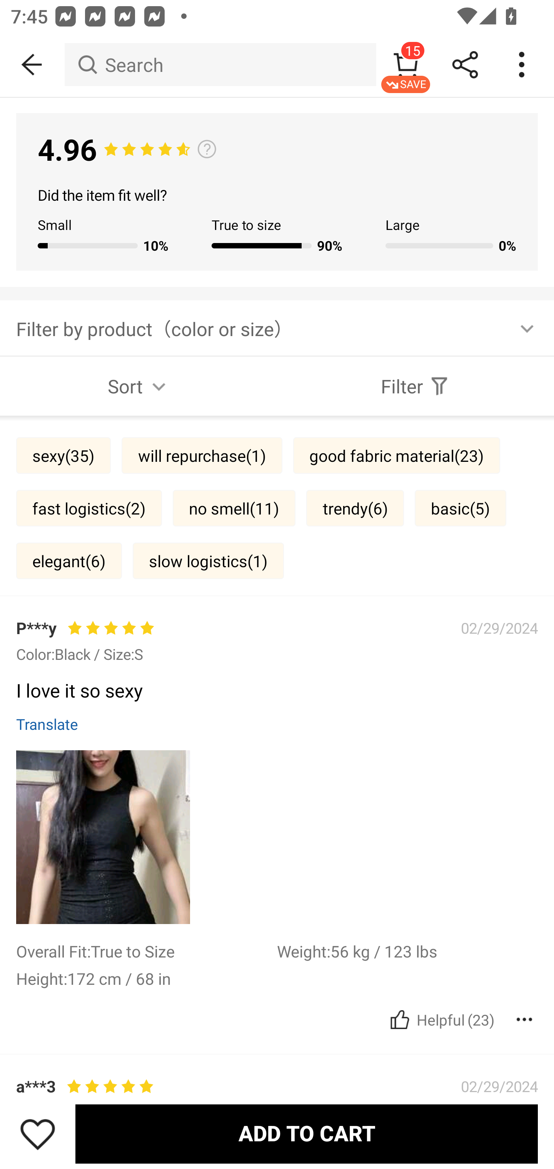  What do you see at coordinates (47, 1164) in the screenshot?
I see `Translate` at bounding box center [47, 1164].